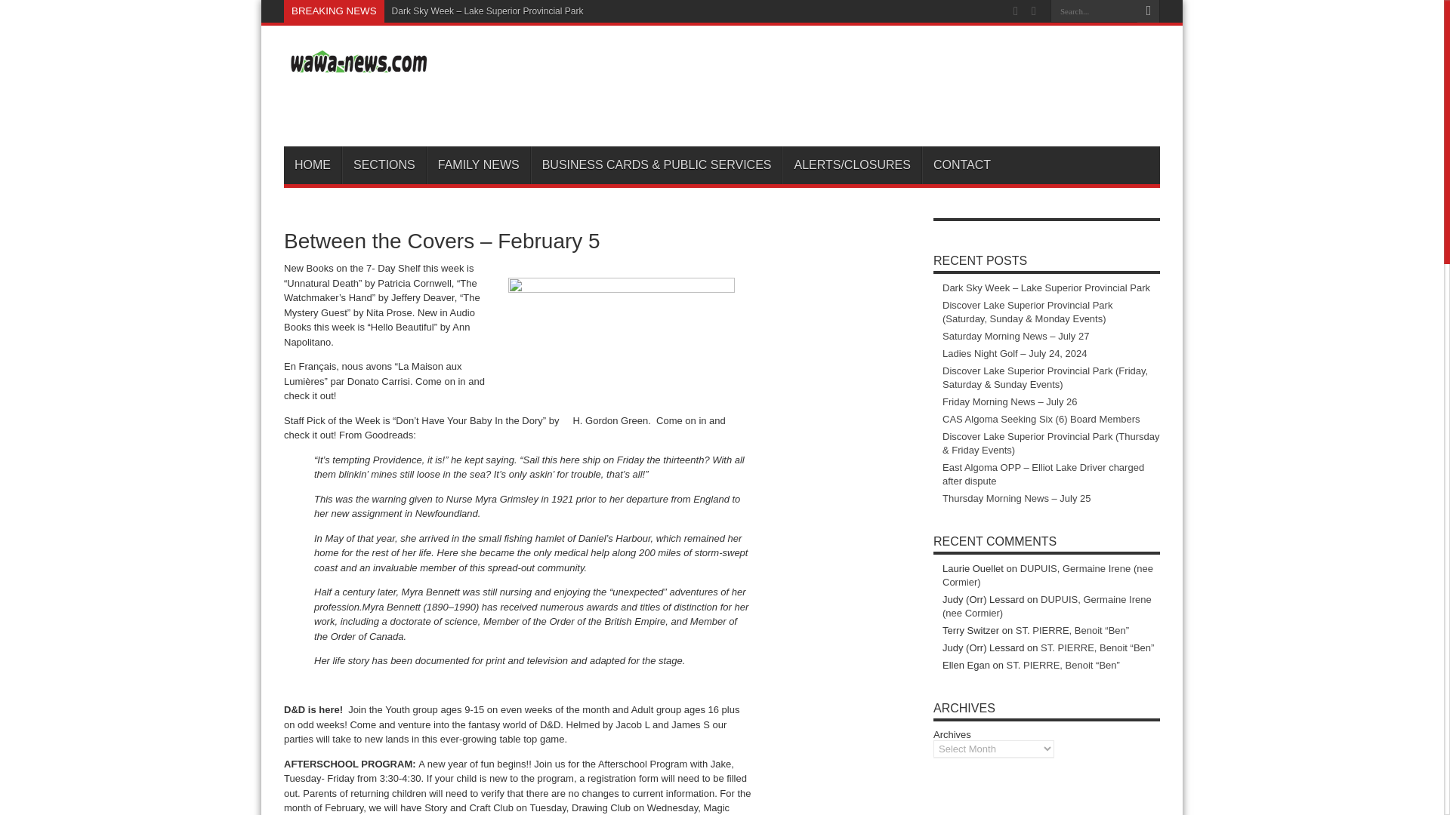 The width and height of the screenshot is (1450, 815). What do you see at coordinates (478, 165) in the screenshot?
I see `FAMILY NEWS` at bounding box center [478, 165].